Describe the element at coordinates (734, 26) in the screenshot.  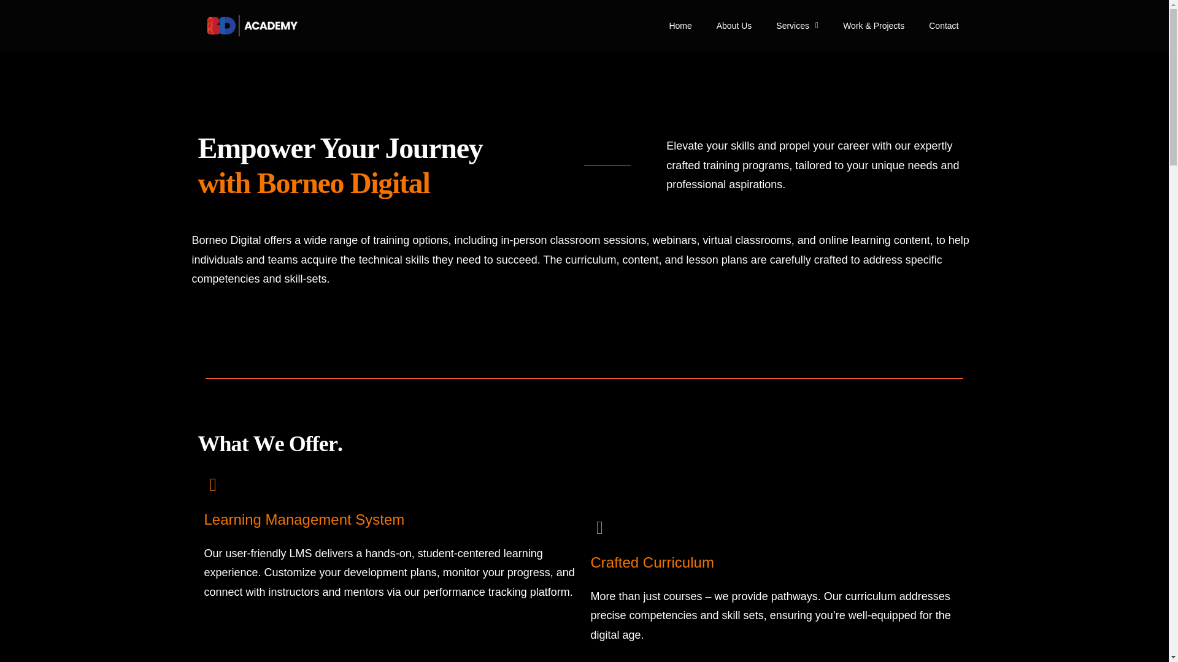
I see `About Us` at that location.